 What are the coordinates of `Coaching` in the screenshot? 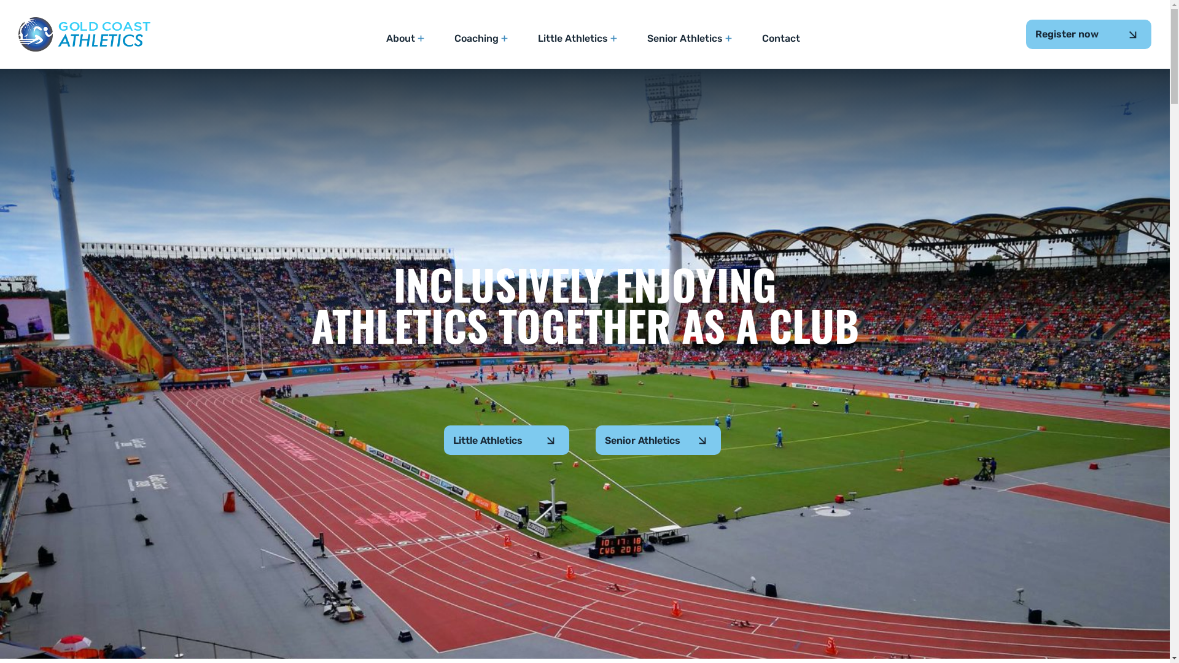 It's located at (481, 39).